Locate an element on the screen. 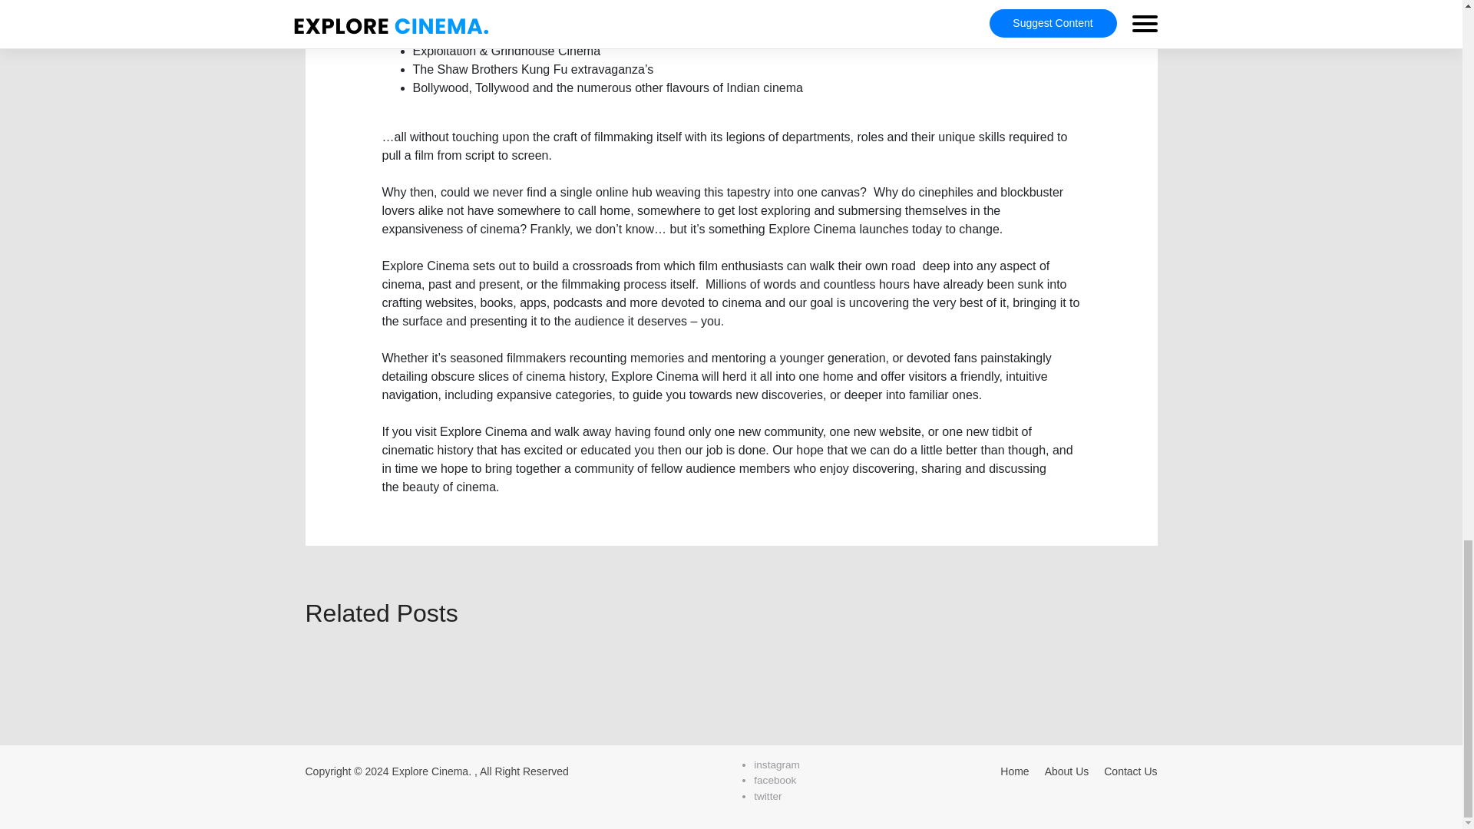  About Us is located at coordinates (1067, 771).